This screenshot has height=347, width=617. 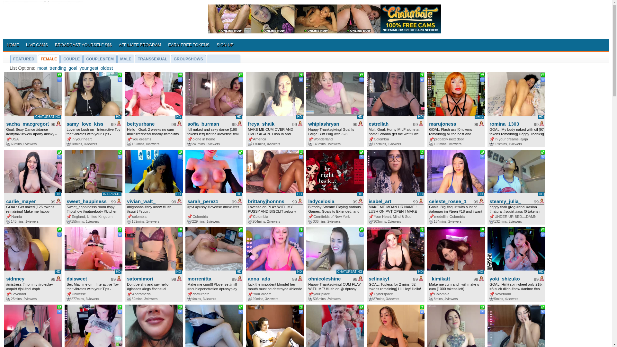 I want to click on most, so click(x=42, y=67).